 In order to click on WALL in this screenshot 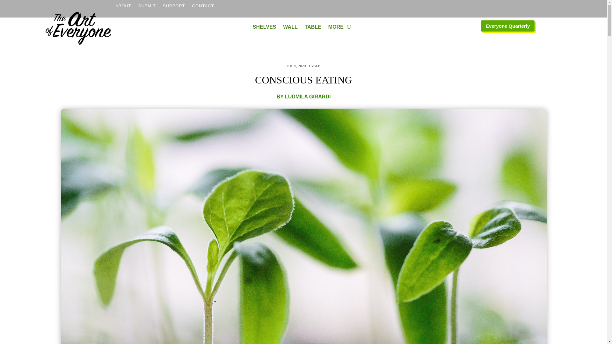, I will do `click(290, 28)`.